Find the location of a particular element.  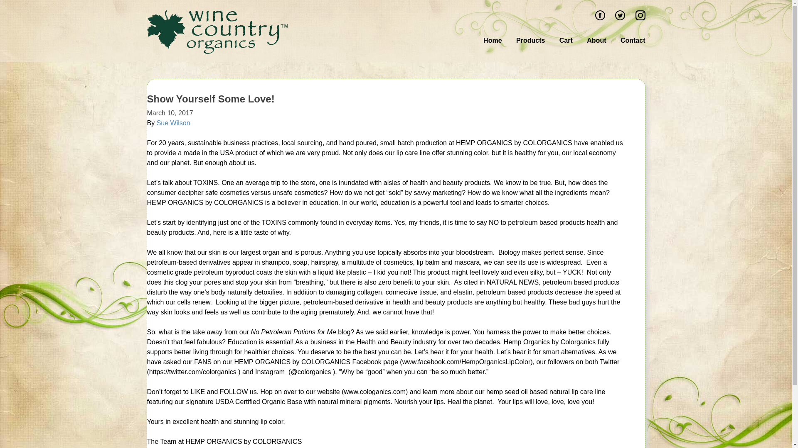

Contact is located at coordinates (630, 40).